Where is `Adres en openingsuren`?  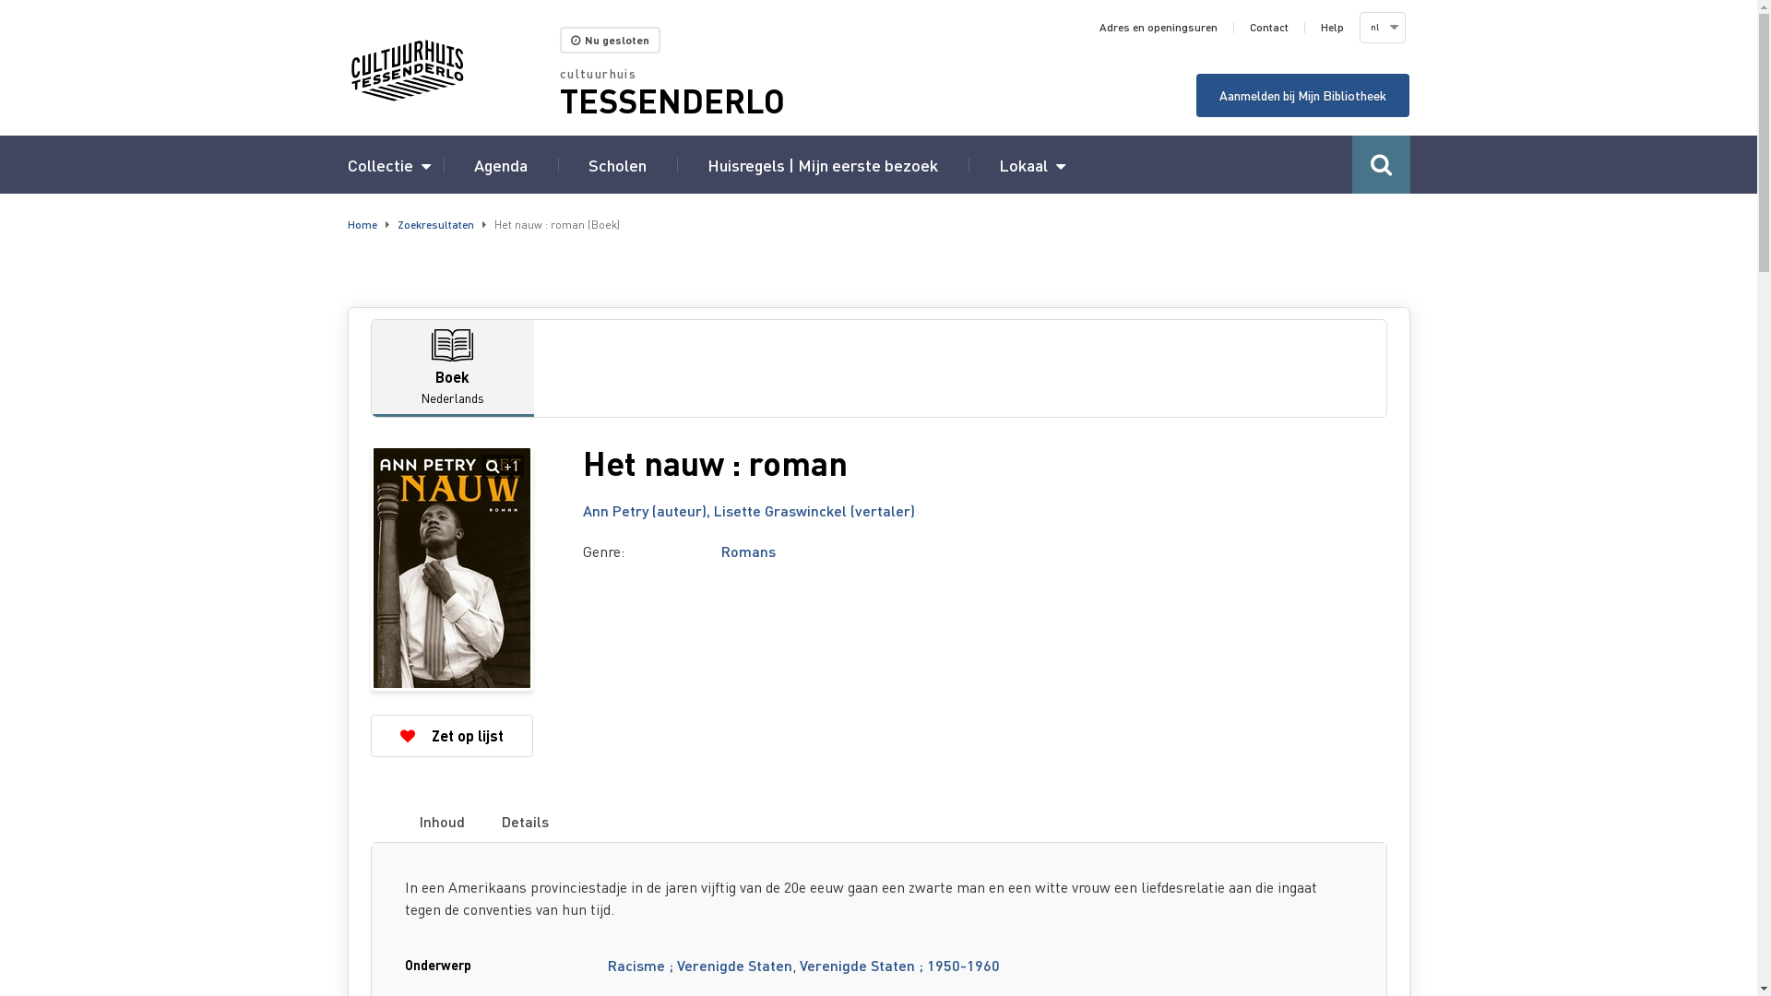 Adres en openingsuren is located at coordinates (1159, 28).